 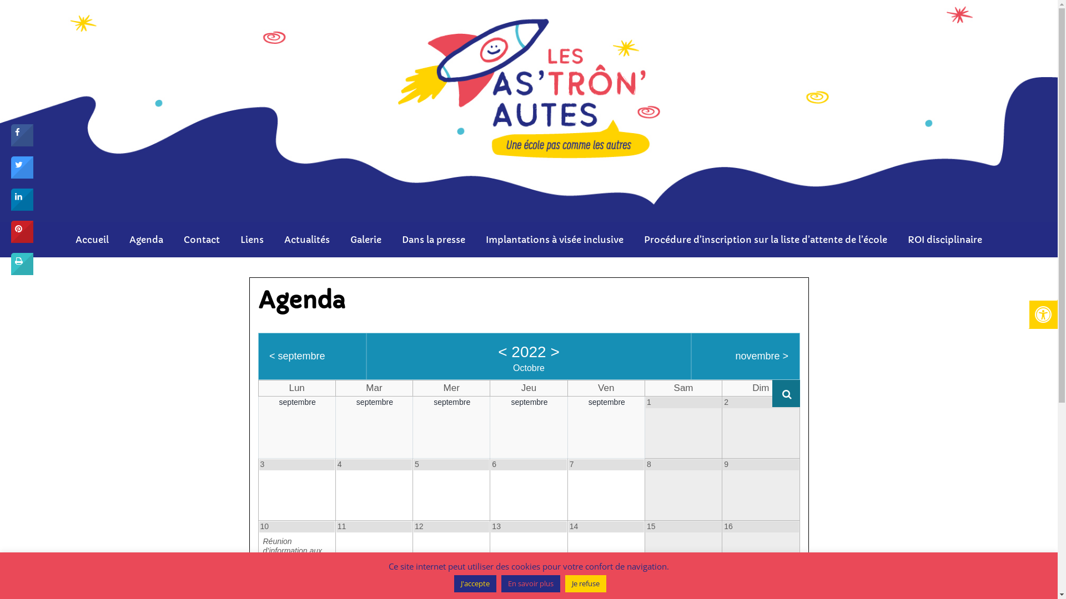 I want to click on novembre >, so click(x=762, y=356).